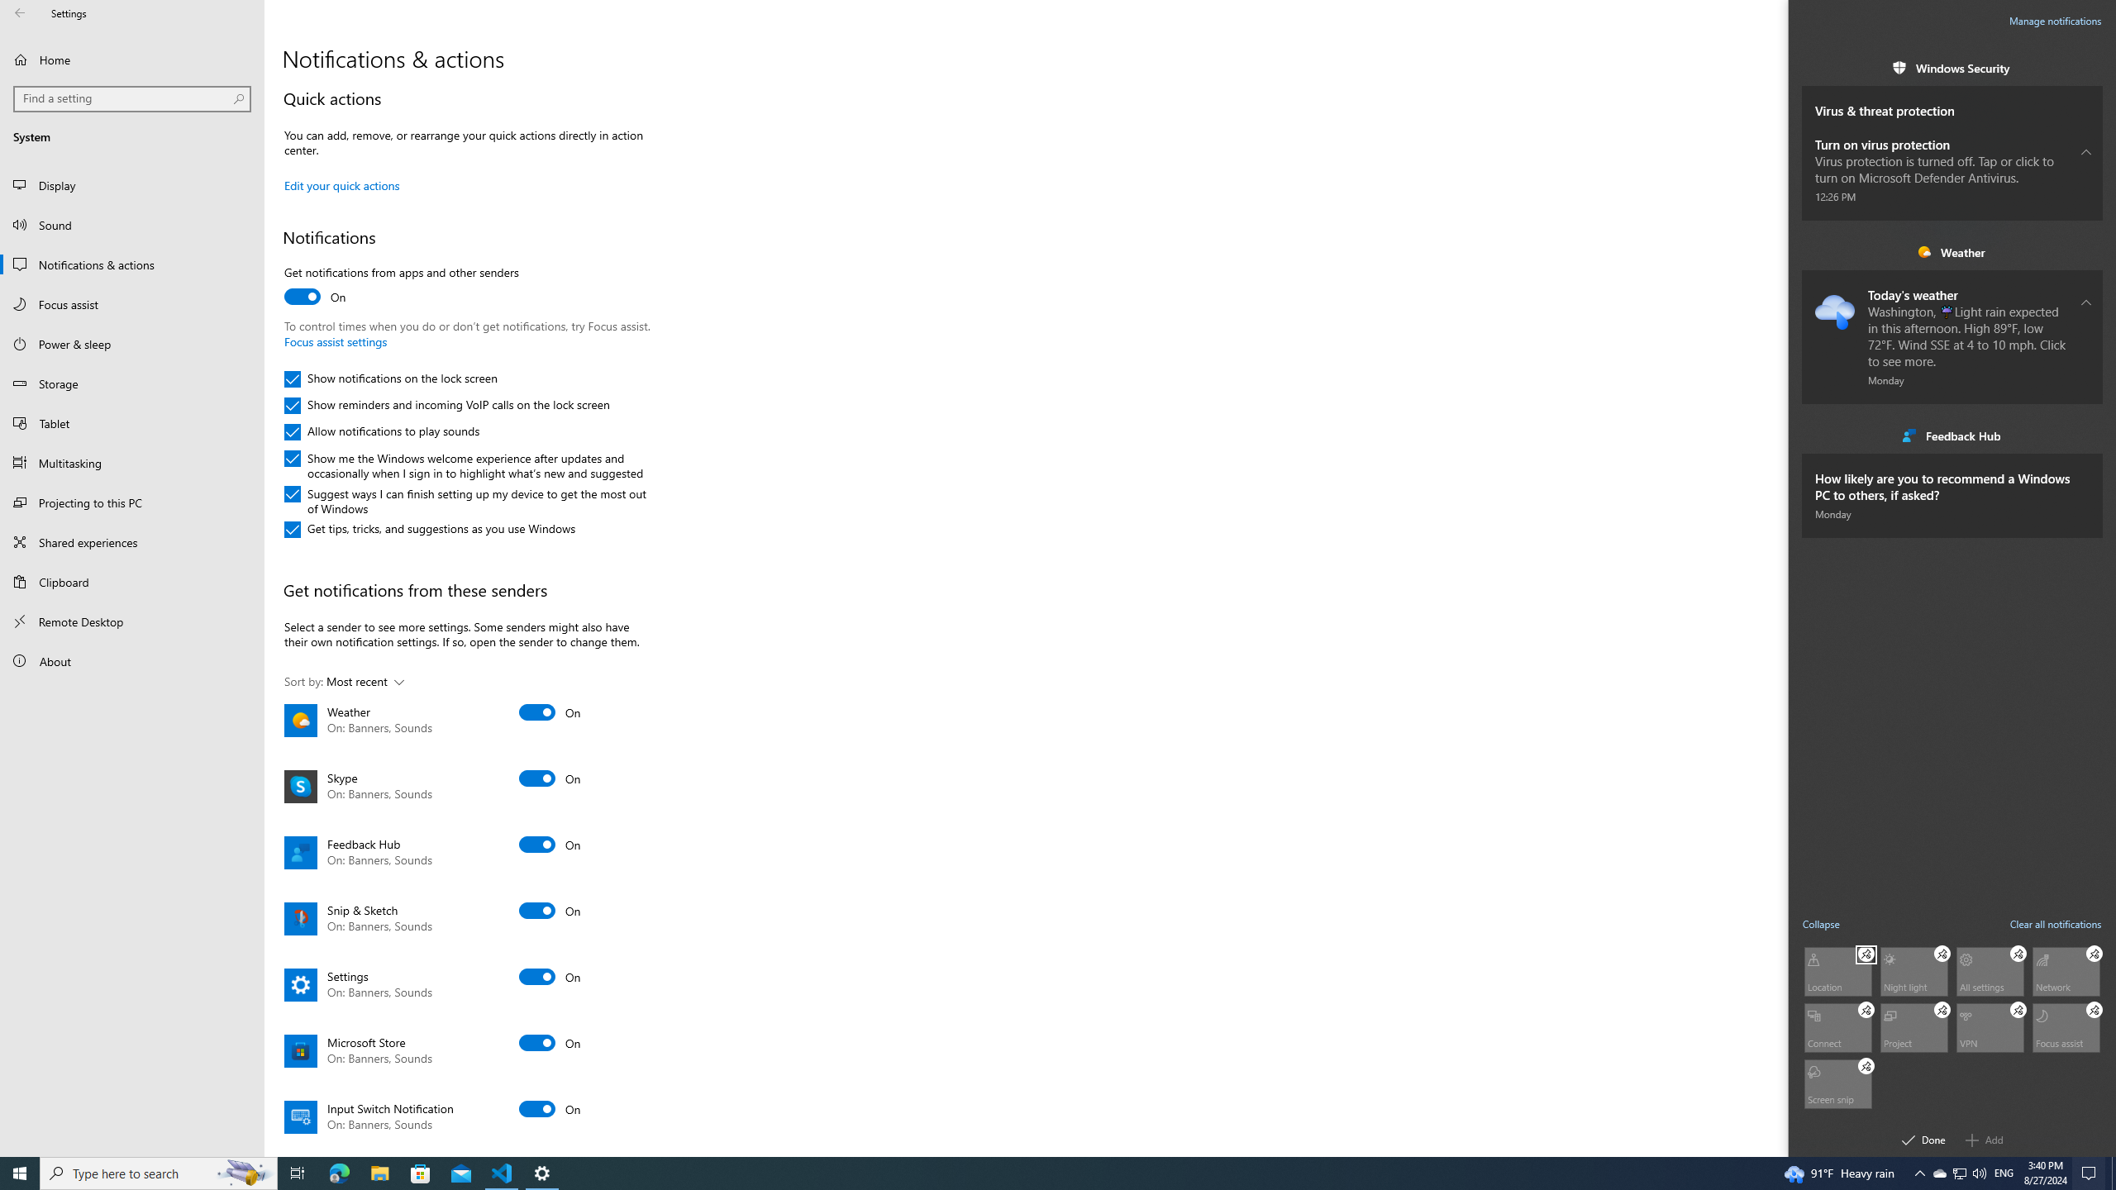 This screenshot has width=2116, height=1190. I want to click on Type here to search, so click(159, 1173).